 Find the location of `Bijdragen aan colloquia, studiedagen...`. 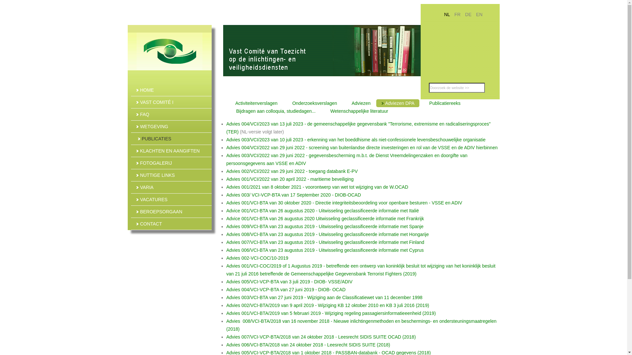

Bijdragen aan colloquia, studiedagen... is located at coordinates (274, 111).